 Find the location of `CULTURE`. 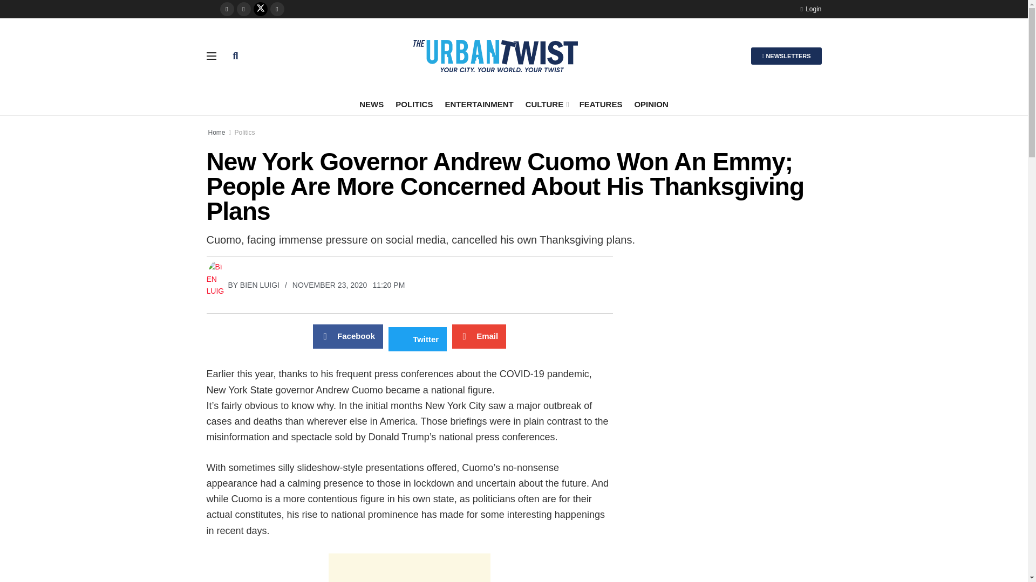

CULTURE is located at coordinates (546, 104).